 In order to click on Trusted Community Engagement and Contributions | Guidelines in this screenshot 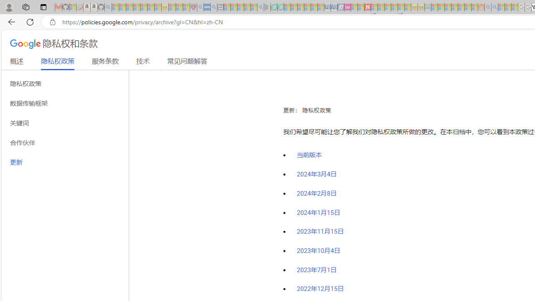, I will do `click(374, 8)`.